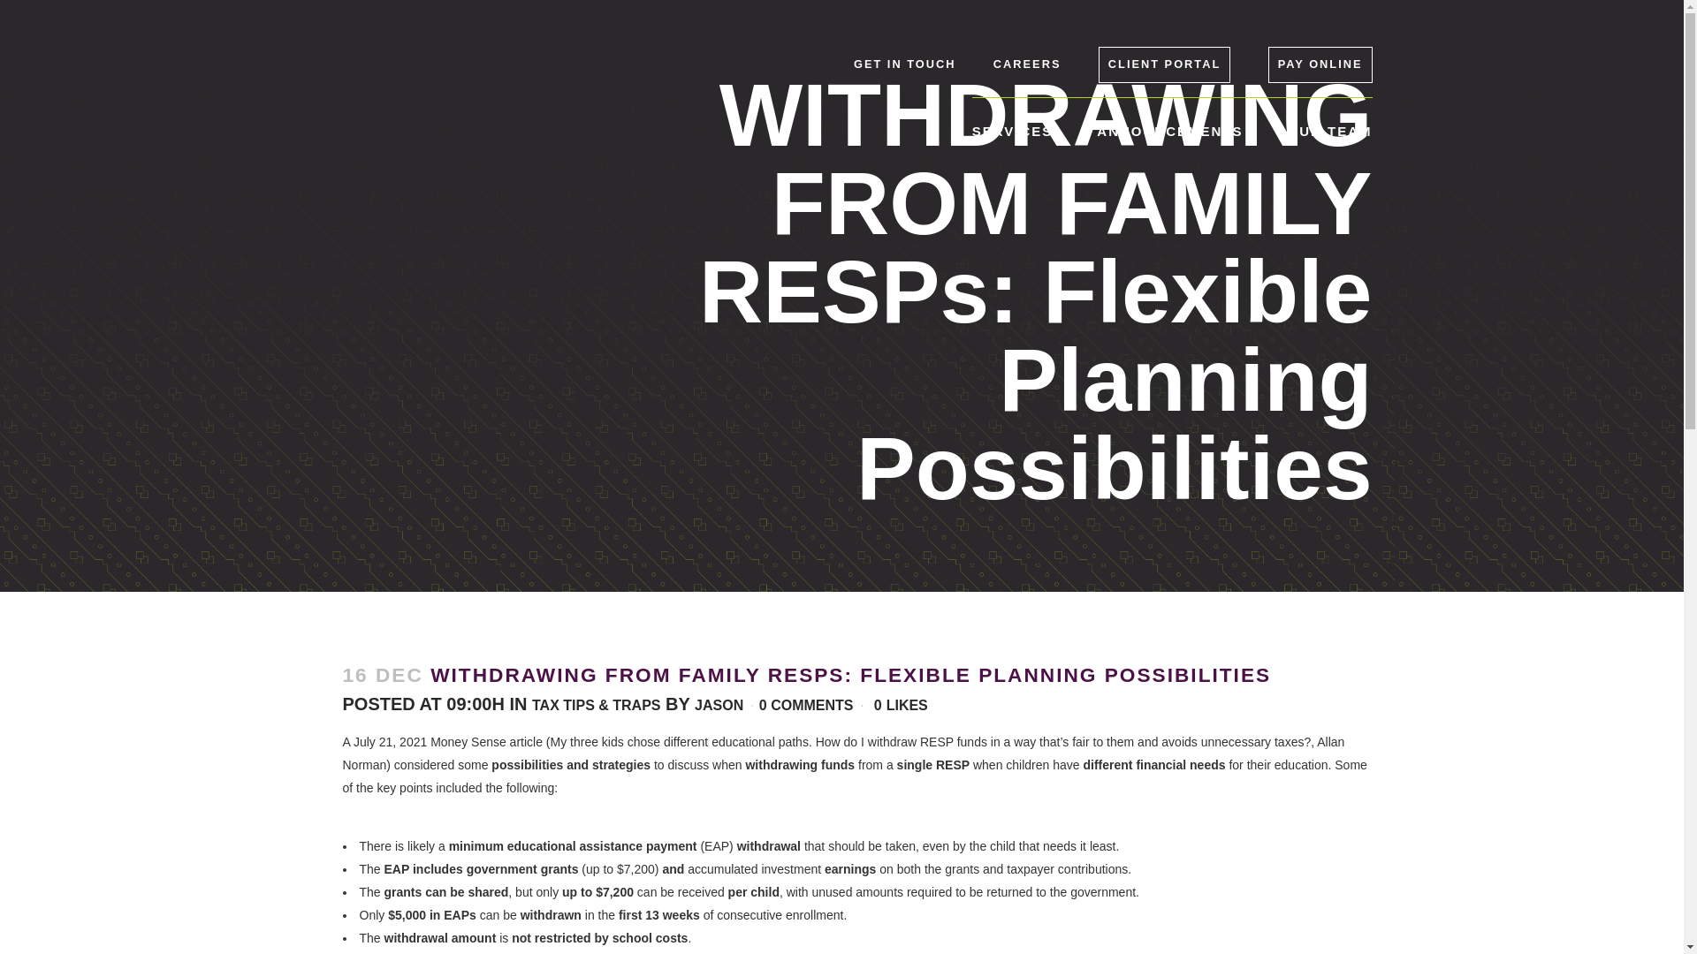  Describe the element at coordinates (903, 64) in the screenshot. I see `GET IN TOUCH` at that location.